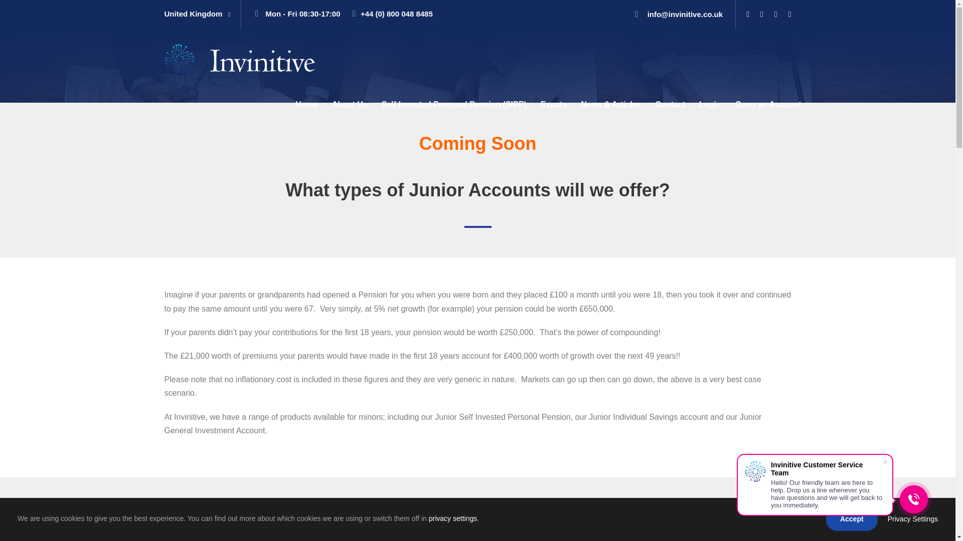 The height and width of the screenshot is (541, 963). What do you see at coordinates (477, 524) in the screenshot?
I see `kids playing 3` at bounding box center [477, 524].